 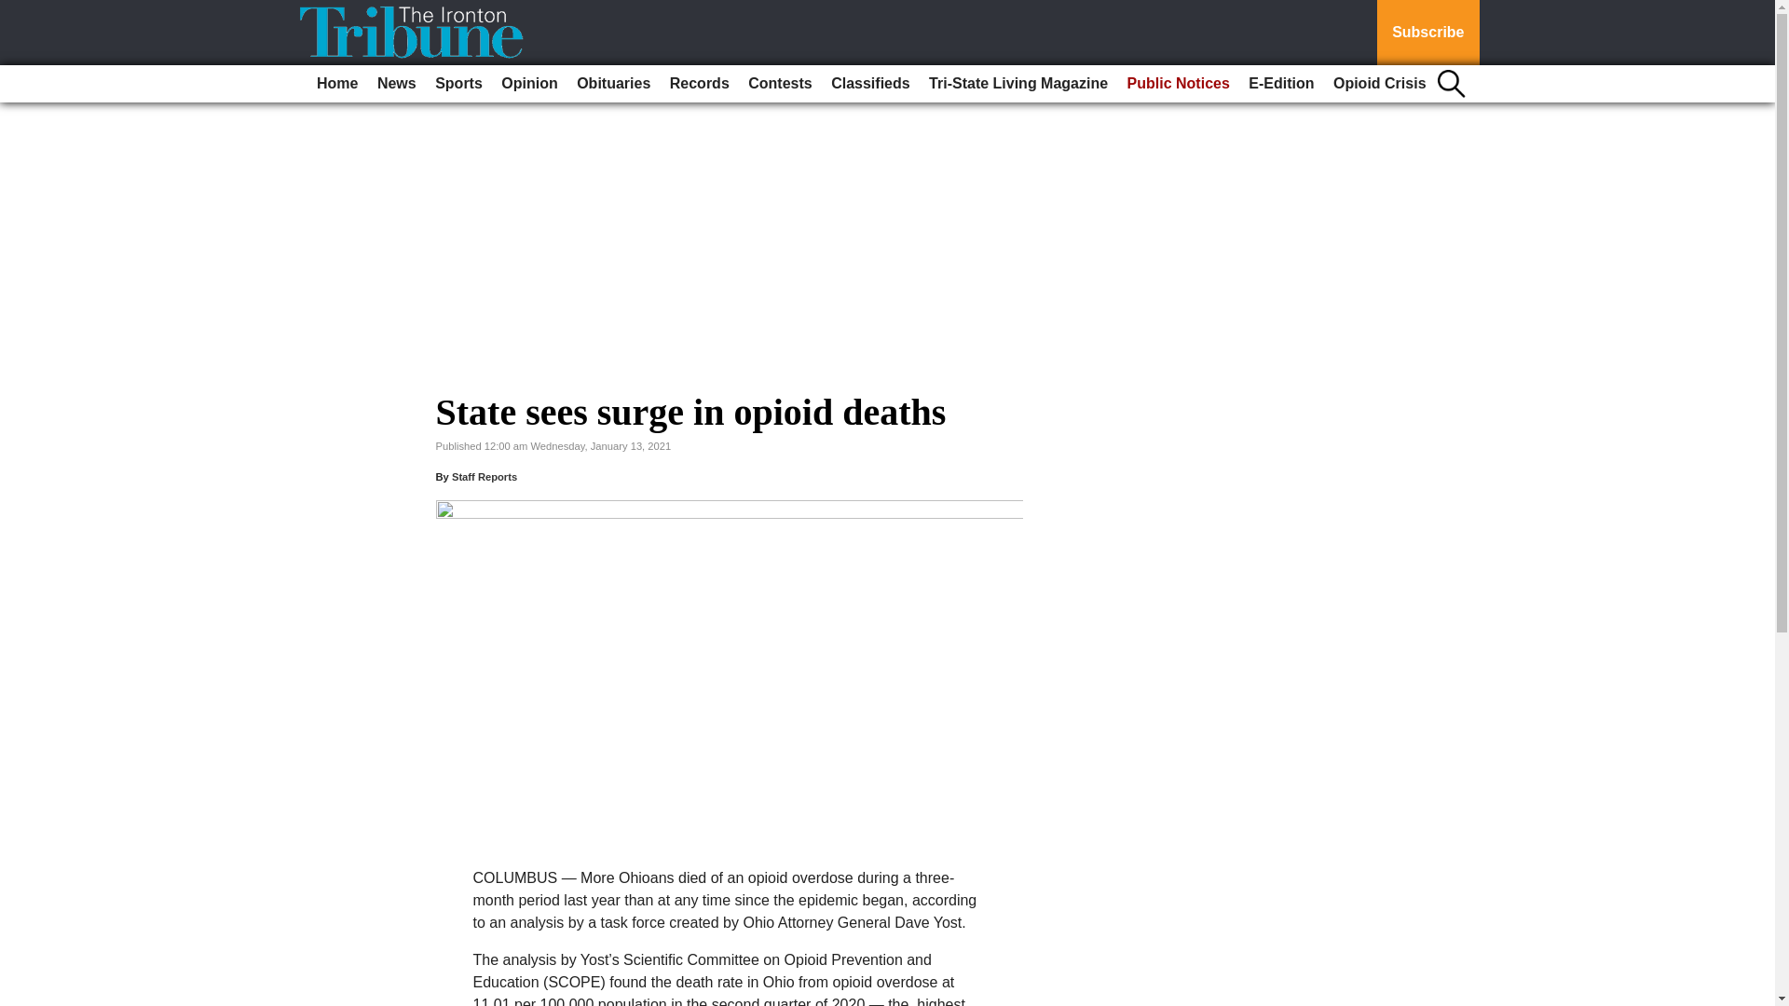 I want to click on Opinion, so click(x=529, y=84).